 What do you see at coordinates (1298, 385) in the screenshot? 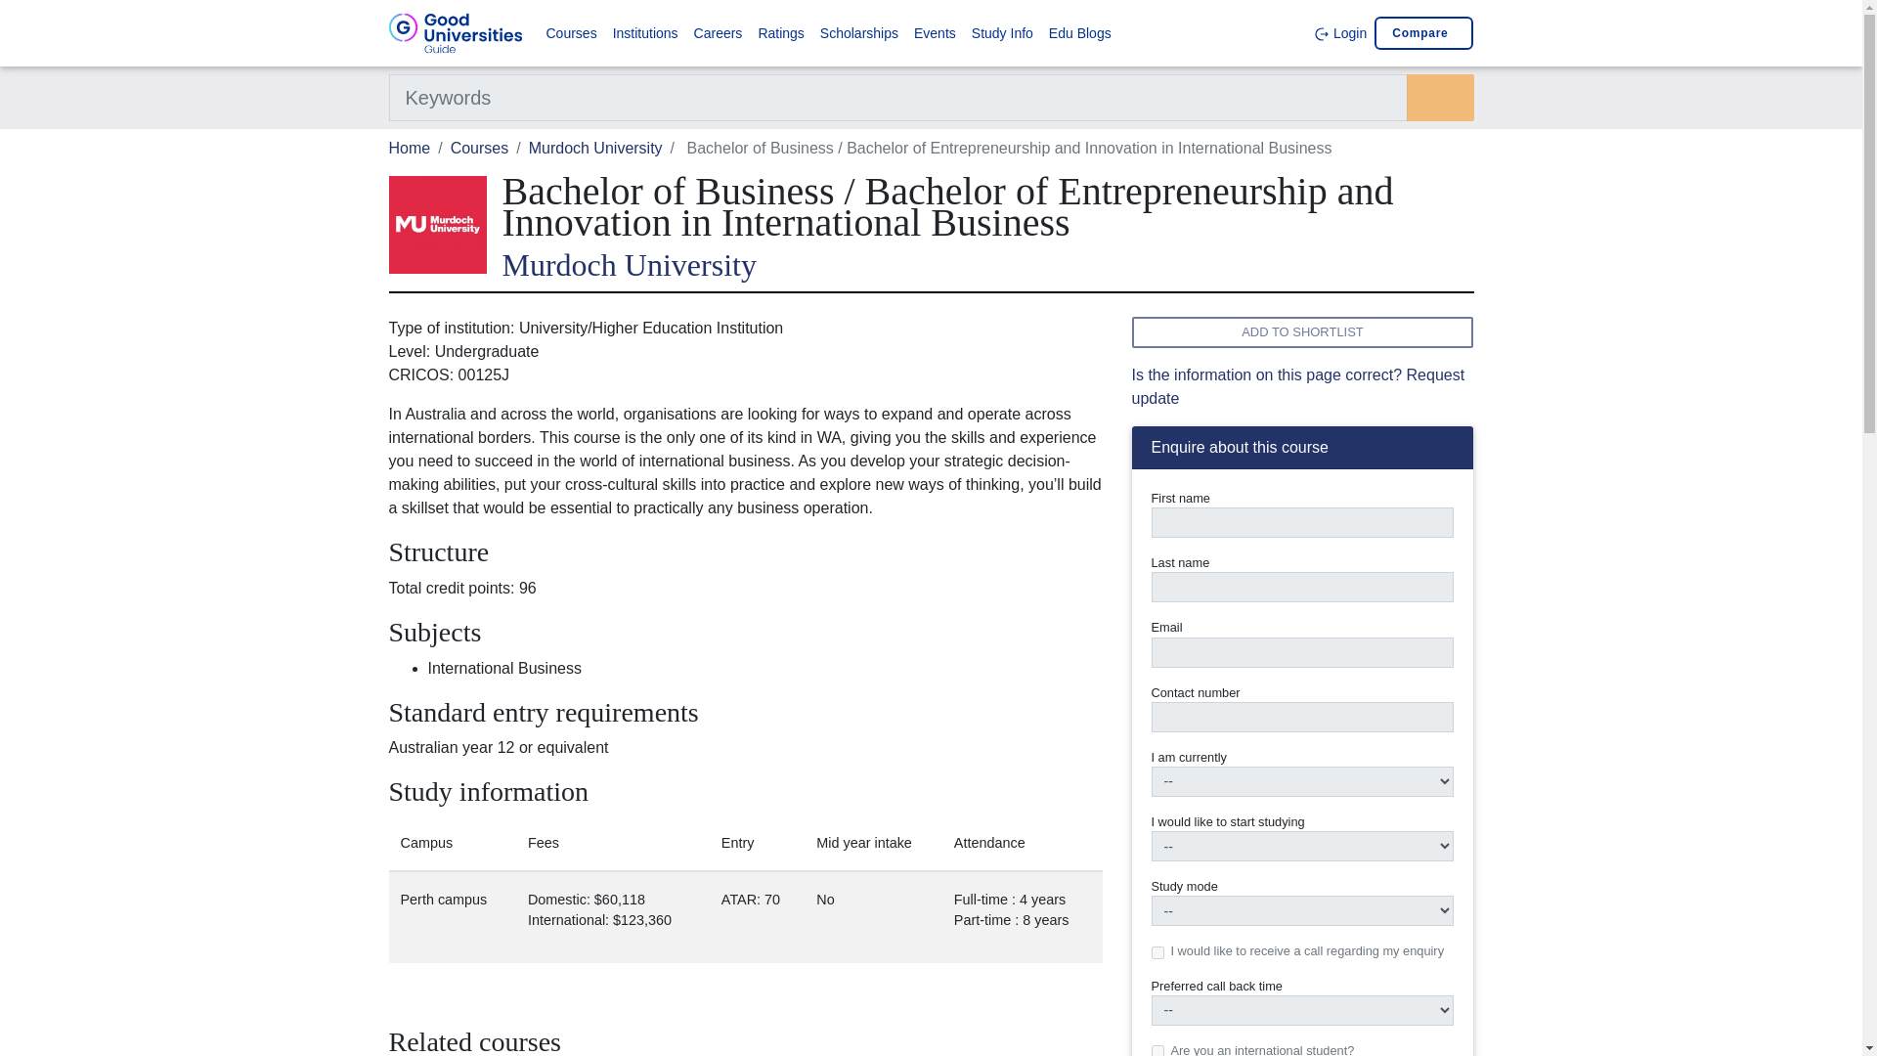
I see `Is the information on this page correct? Request update` at bounding box center [1298, 385].